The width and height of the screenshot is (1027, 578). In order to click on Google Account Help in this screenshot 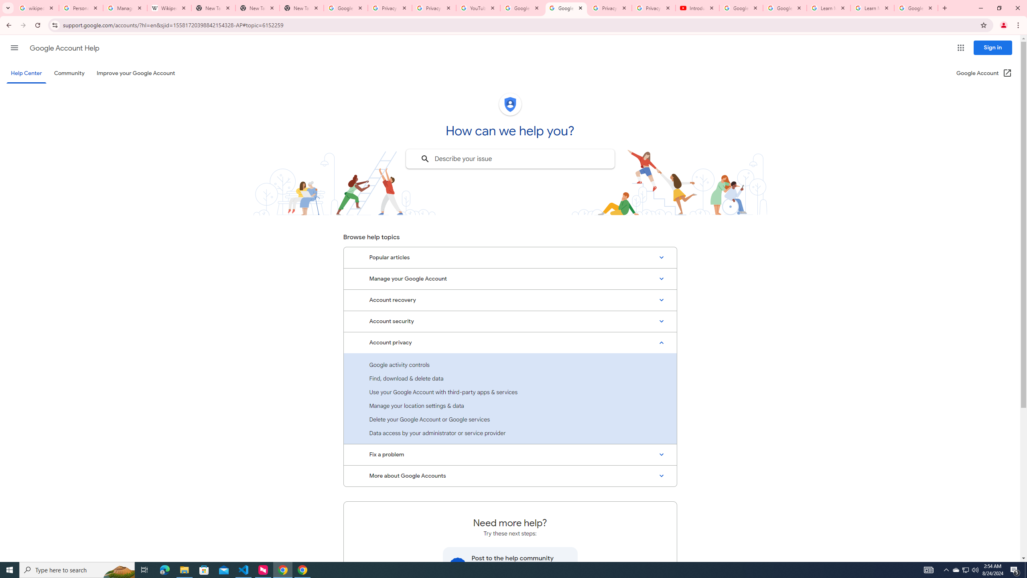, I will do `click(566, 8)`.